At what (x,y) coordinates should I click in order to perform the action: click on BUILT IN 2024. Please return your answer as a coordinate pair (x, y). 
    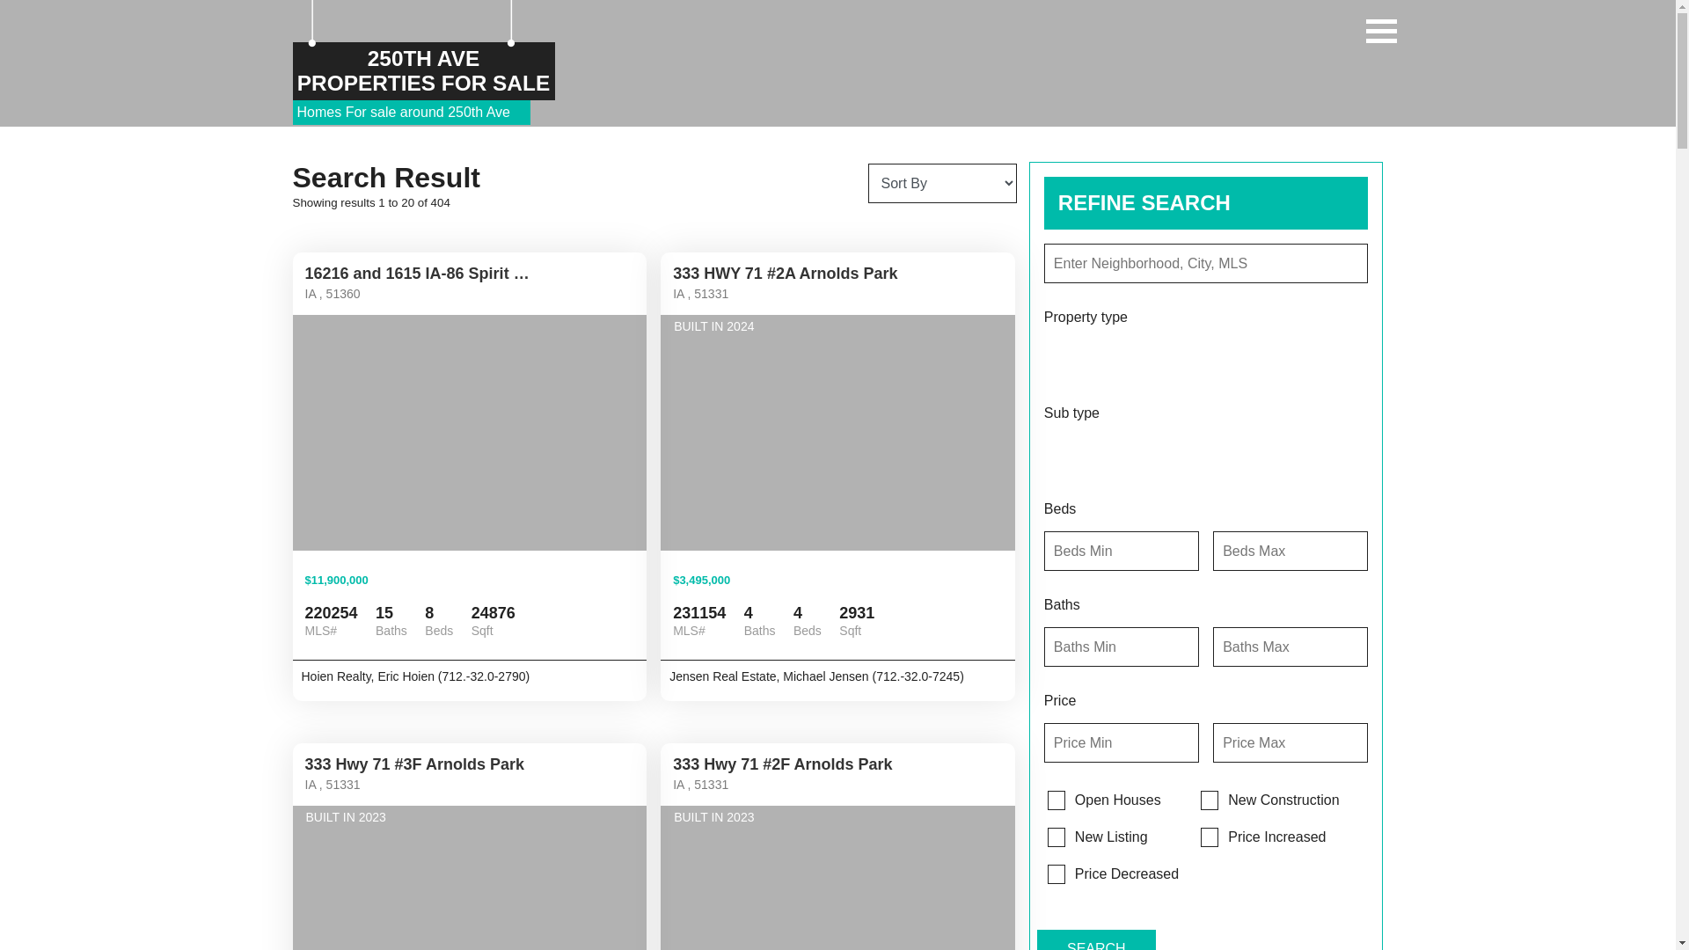
    Looking at the image, I should click on (837, 433).